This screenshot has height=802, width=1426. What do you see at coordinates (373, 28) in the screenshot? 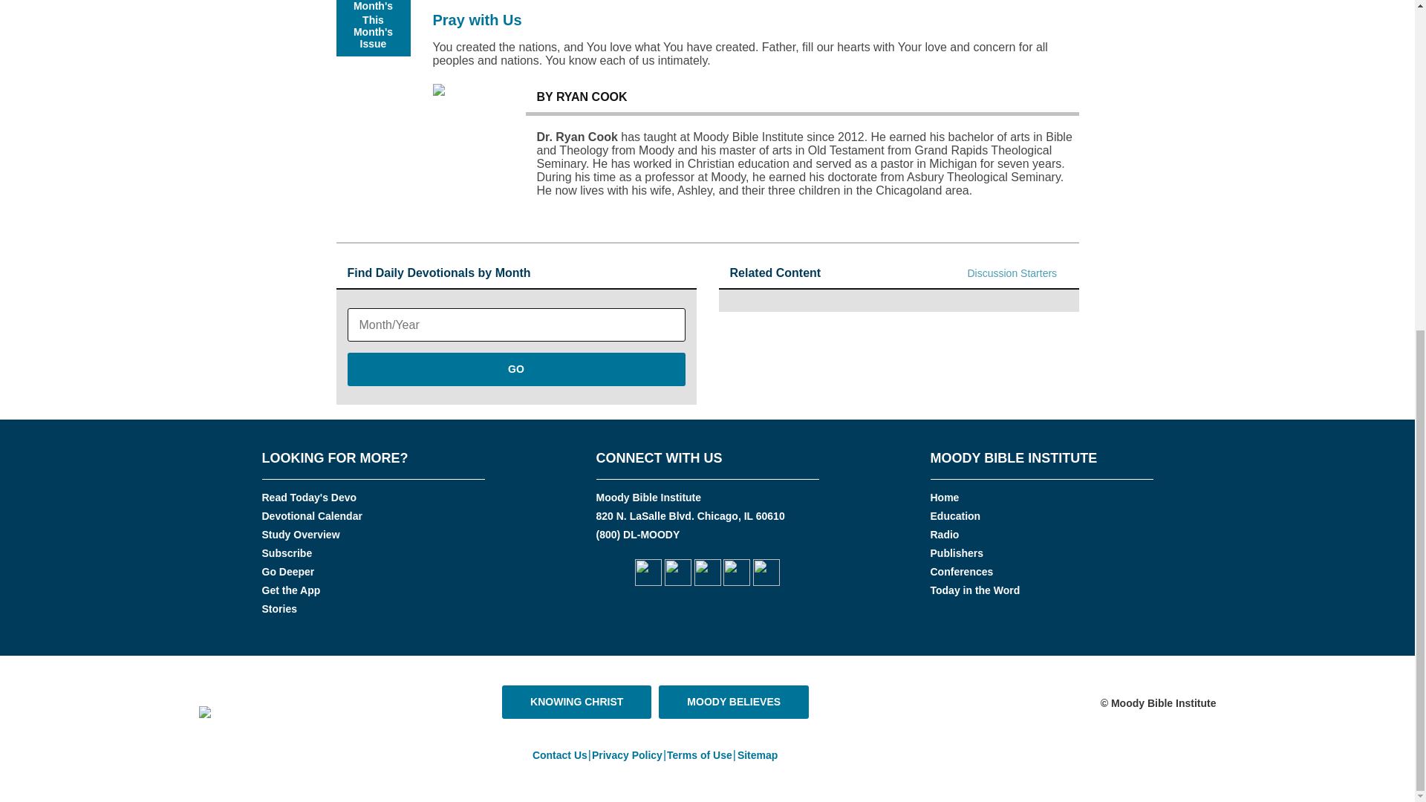
I see `This Month's Issue` at bounding box center [373, 28].